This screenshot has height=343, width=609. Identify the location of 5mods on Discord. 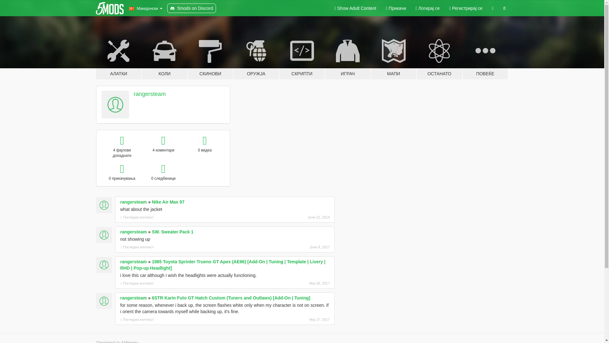
(192, 8).